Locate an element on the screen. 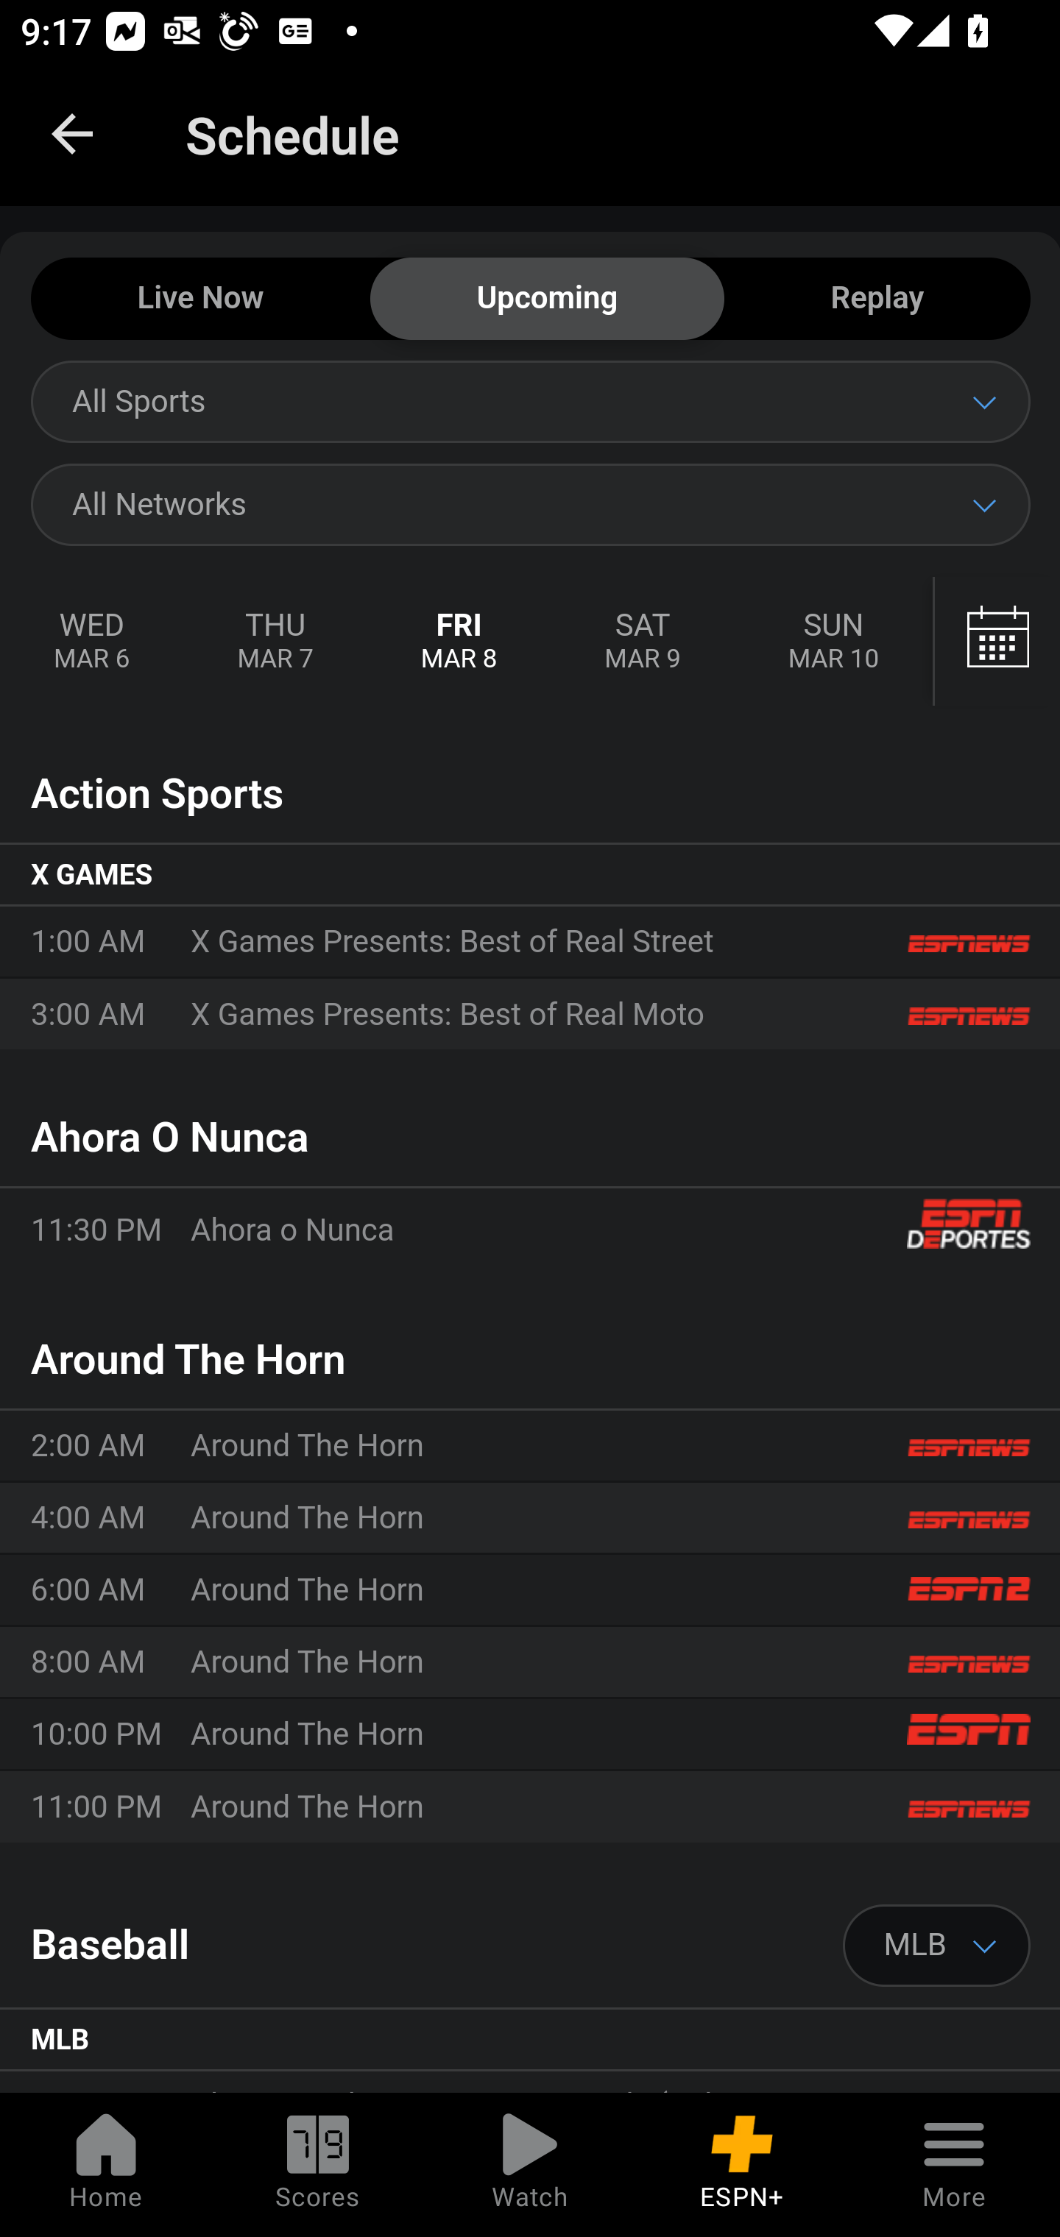 The width and height of the screenshot is (1060, 2237). Home is located at coordinates (106, 2165).